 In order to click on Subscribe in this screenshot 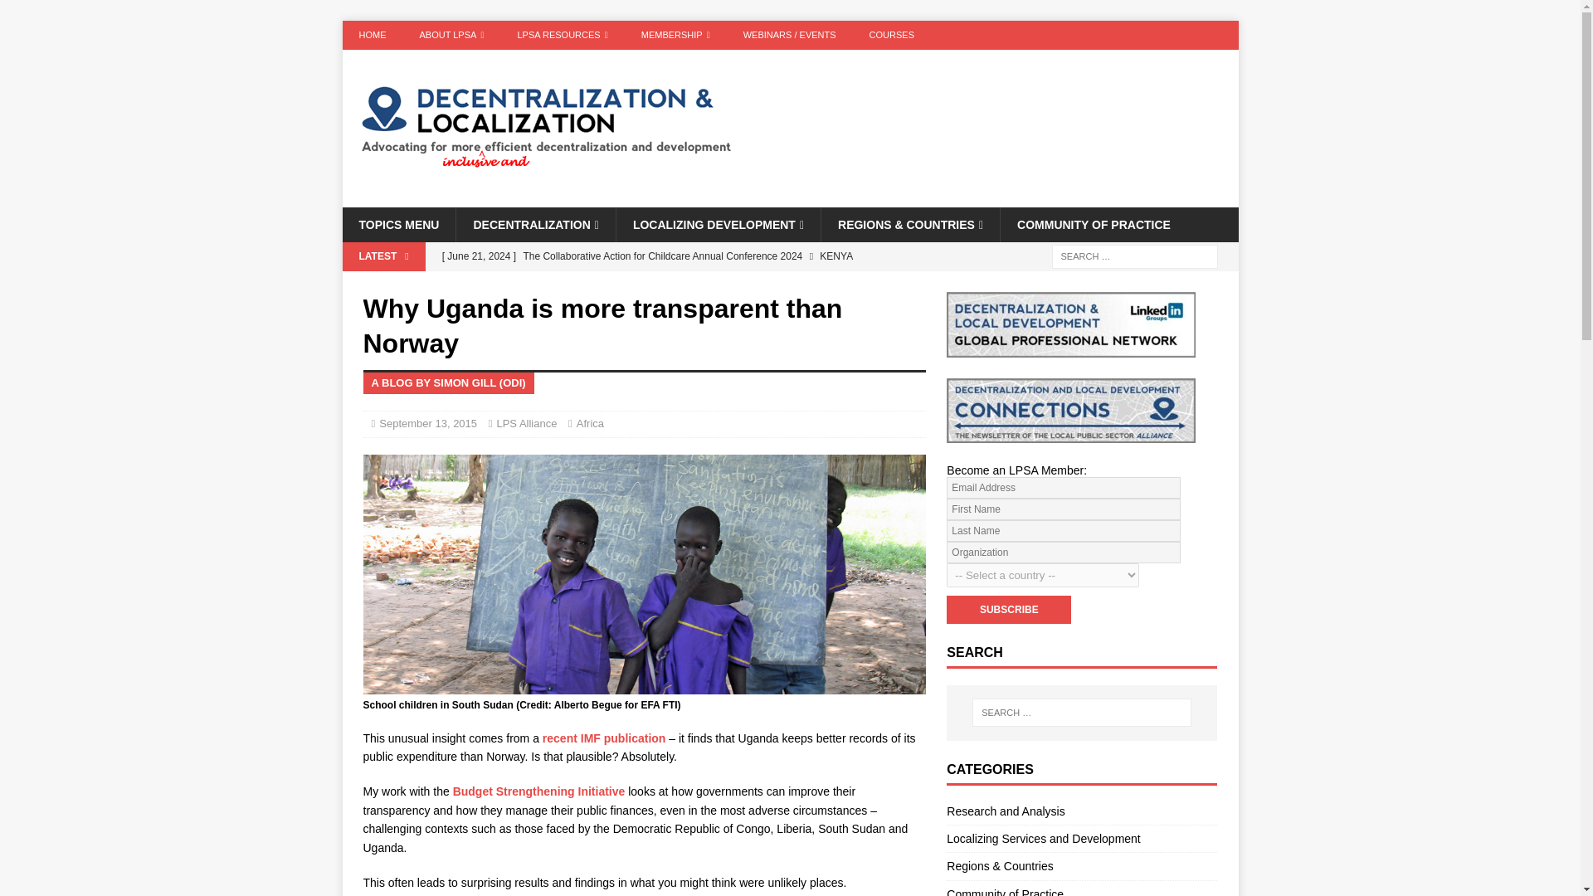, I will do `click(1008, 609)`.